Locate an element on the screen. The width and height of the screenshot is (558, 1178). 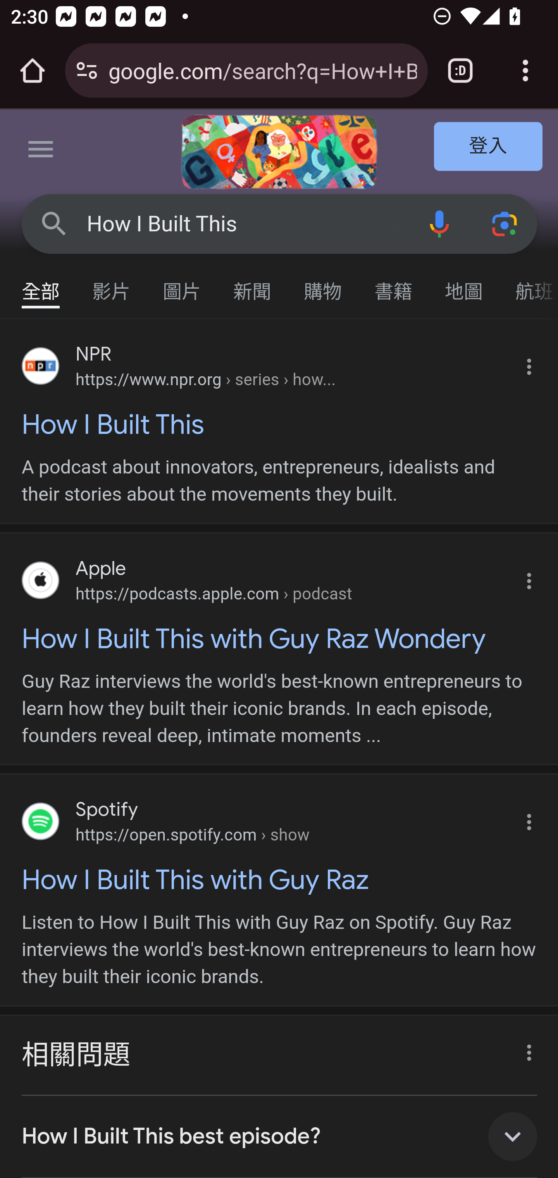
Switch or close tabs is located at coordinates (460, 71).